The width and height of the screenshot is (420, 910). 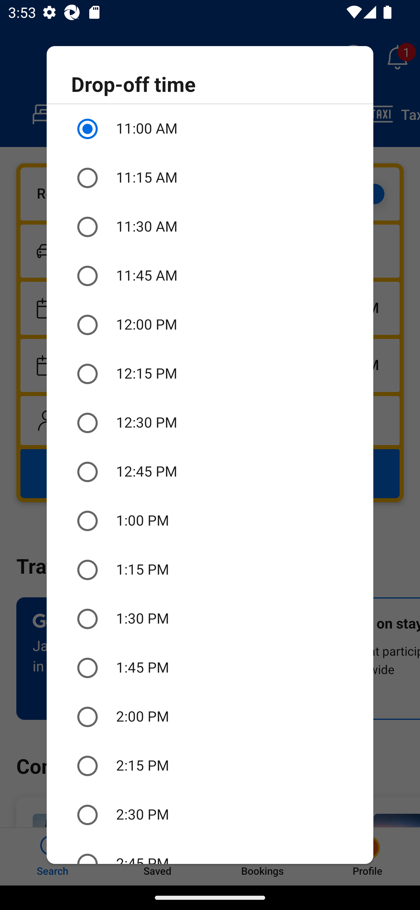 What do you see at coordinates (210, 325) in the screenshot?
I see `12:00 PM` at bounding box center [210, 325].